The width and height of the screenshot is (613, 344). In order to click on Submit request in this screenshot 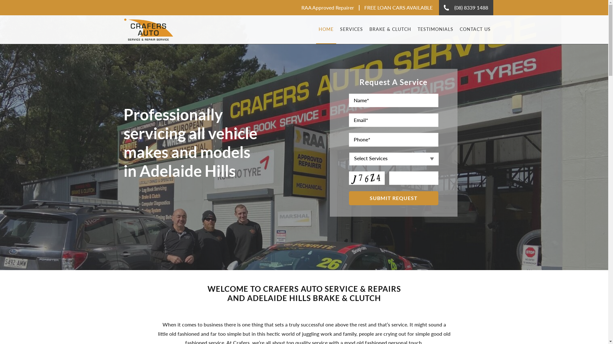, I will do `click(393, 198)`.